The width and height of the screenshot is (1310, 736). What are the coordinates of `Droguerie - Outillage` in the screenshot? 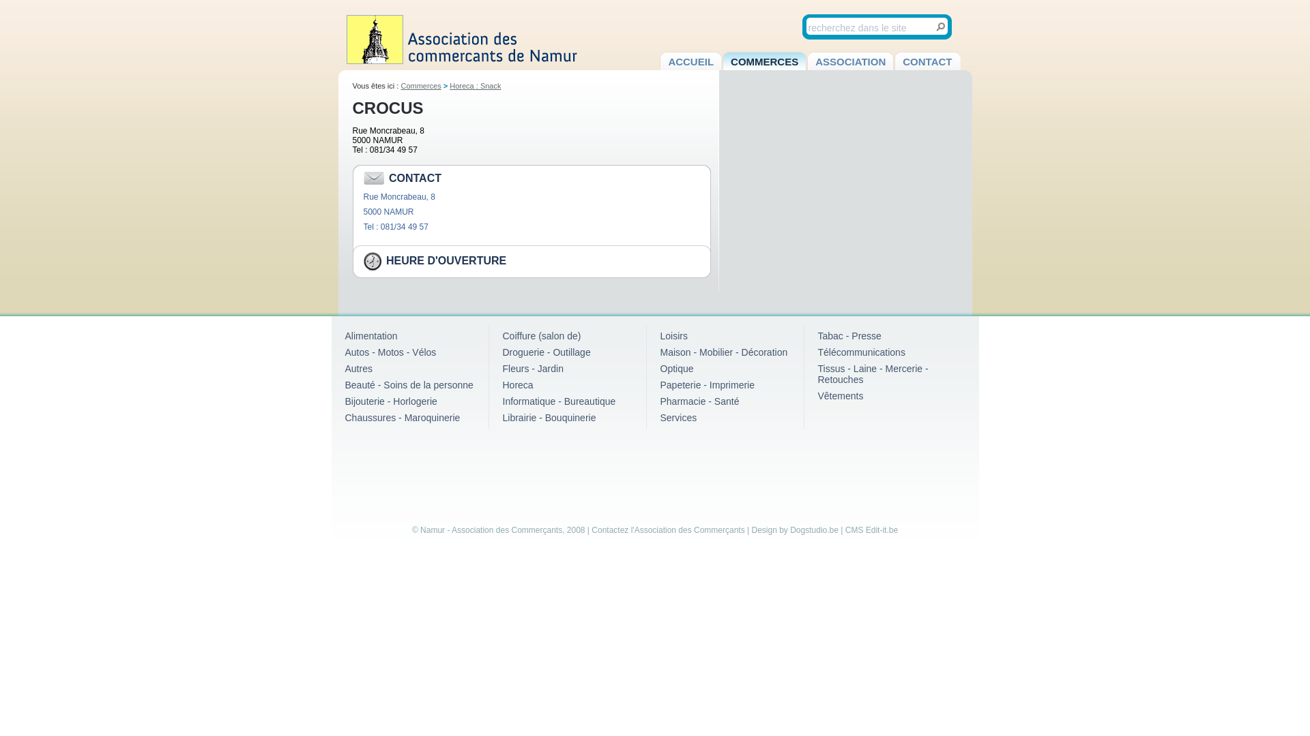 It's located at (546, 352).